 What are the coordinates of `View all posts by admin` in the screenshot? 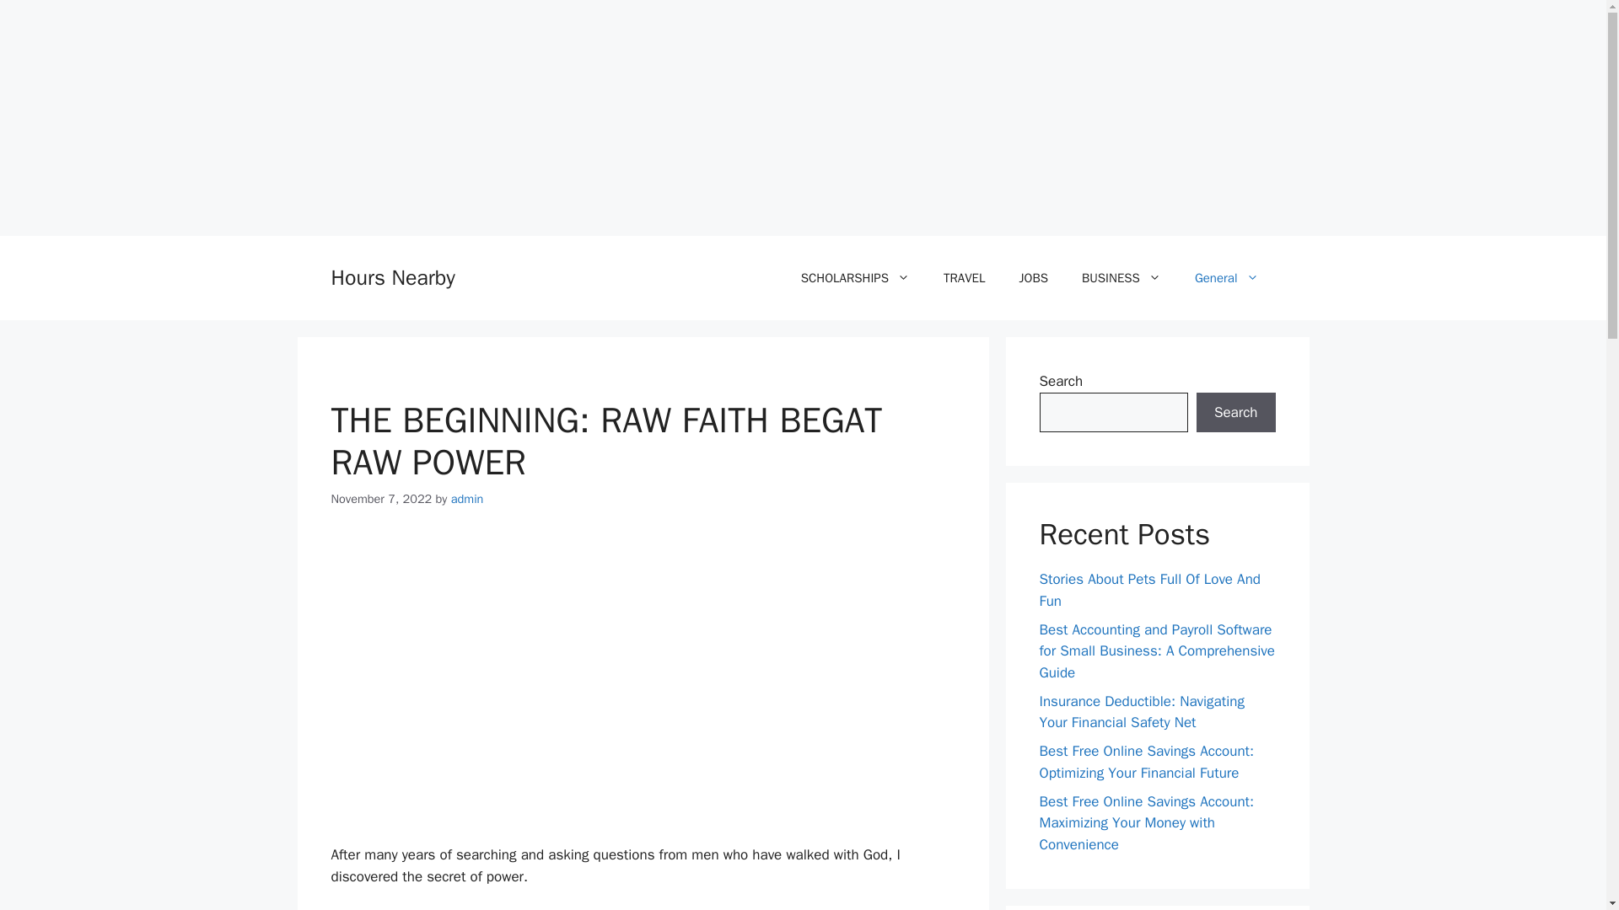 It's located at (467, 499).